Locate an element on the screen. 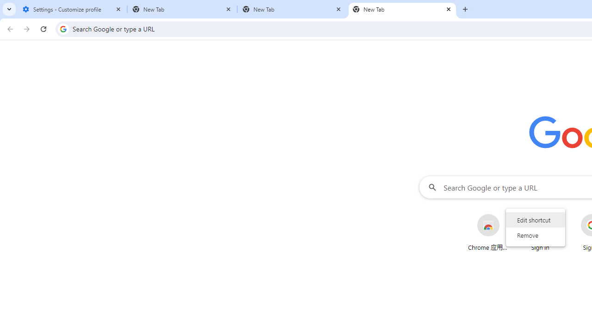 The width and height of the screenshot is (592, 333). Search icon is located at coordinates (63, 29).